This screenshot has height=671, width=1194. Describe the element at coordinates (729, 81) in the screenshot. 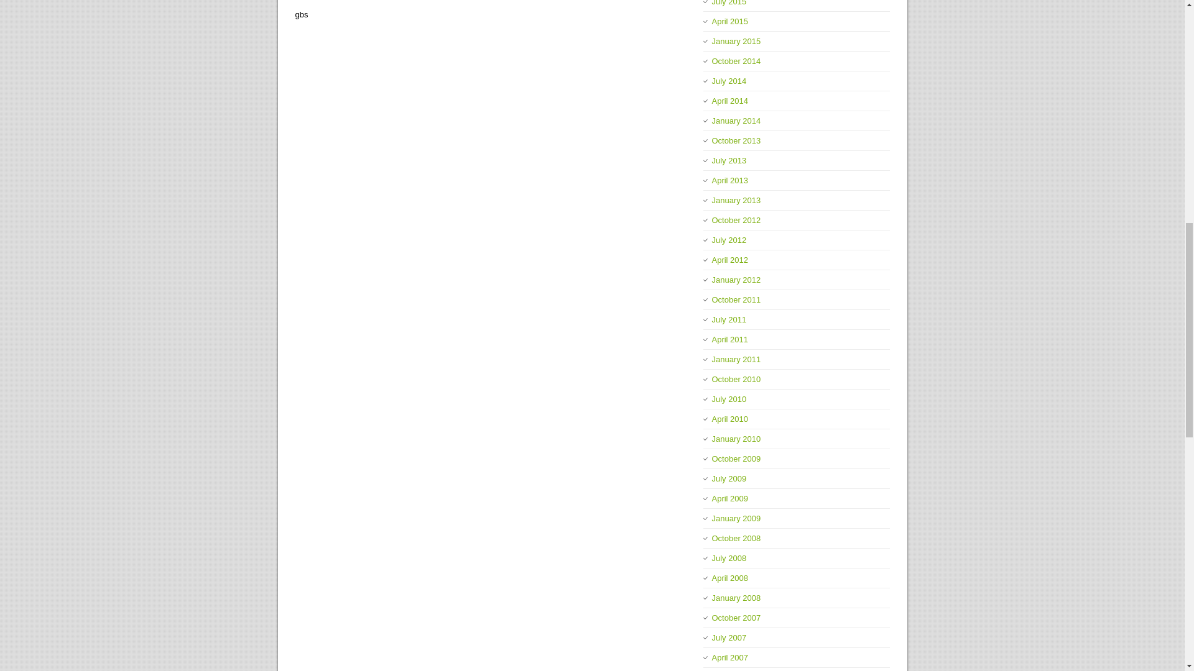

I see `July 2014` at that location.